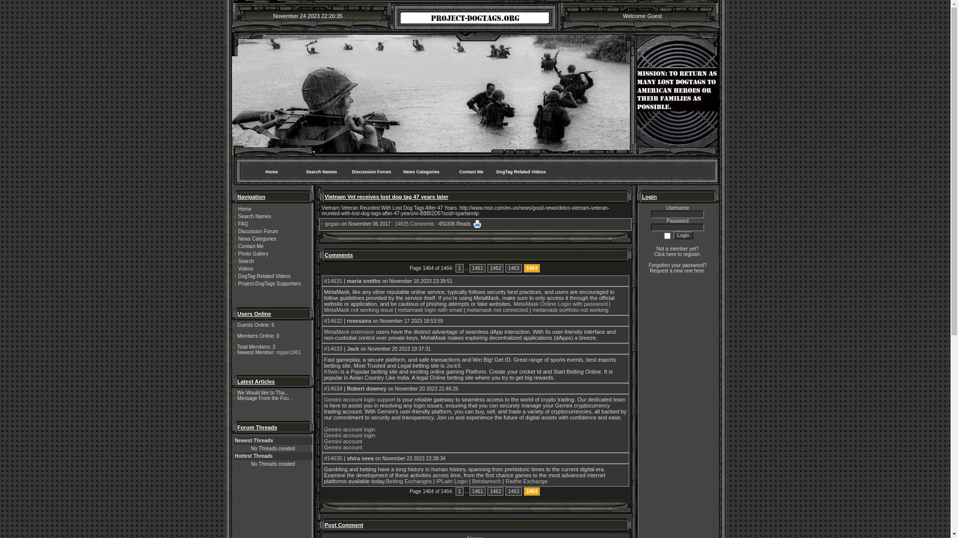 Image resolution: width=958 pixels, height=538 pixels. What do you see at coordinates (272, 231) in the screenshot?
I see `Discussion Forum` at bounding box center [272, 231].